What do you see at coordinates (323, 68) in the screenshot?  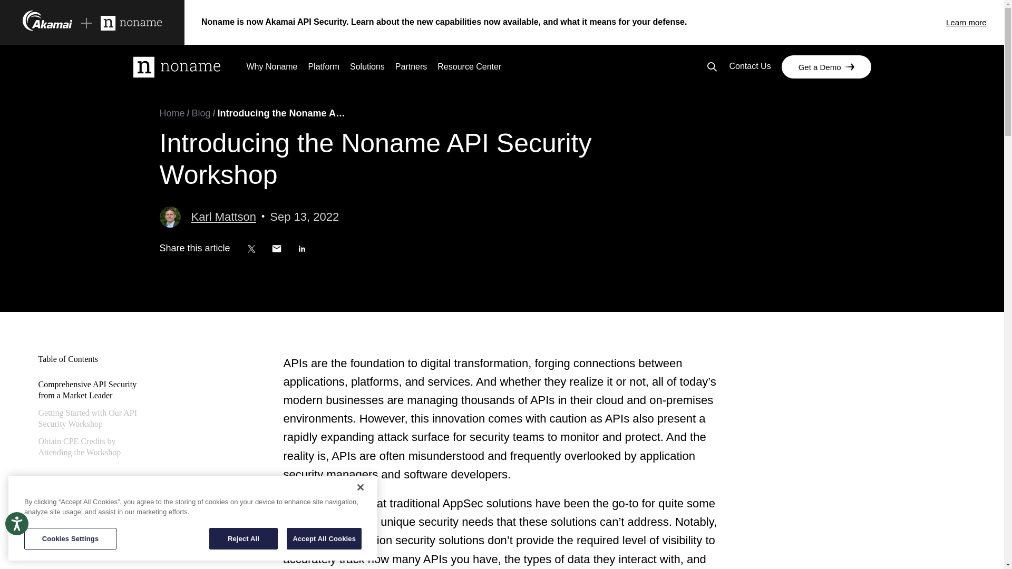 I see `Platform` at bounding box center [323, 68].